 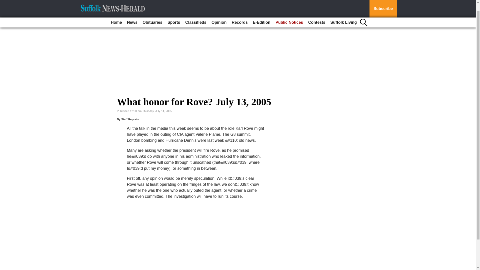 What do you see at coordinates (152, 13) in the screenshot?
I see `Obituaries` at bounding box center [152, 13].